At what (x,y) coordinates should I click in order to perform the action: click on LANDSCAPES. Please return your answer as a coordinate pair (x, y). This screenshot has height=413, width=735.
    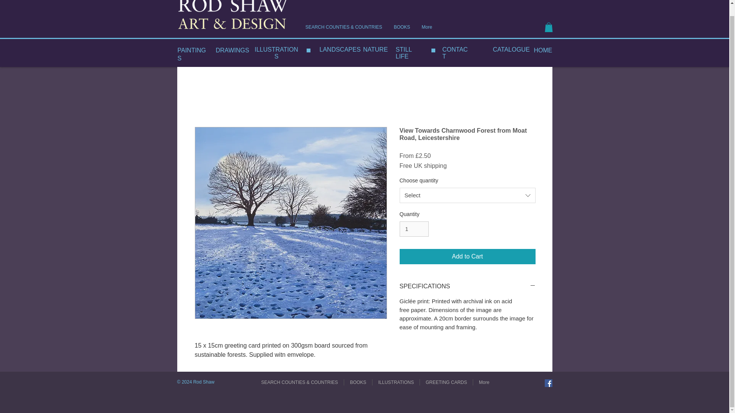
    Looking at the image, I should click on (340, 49).